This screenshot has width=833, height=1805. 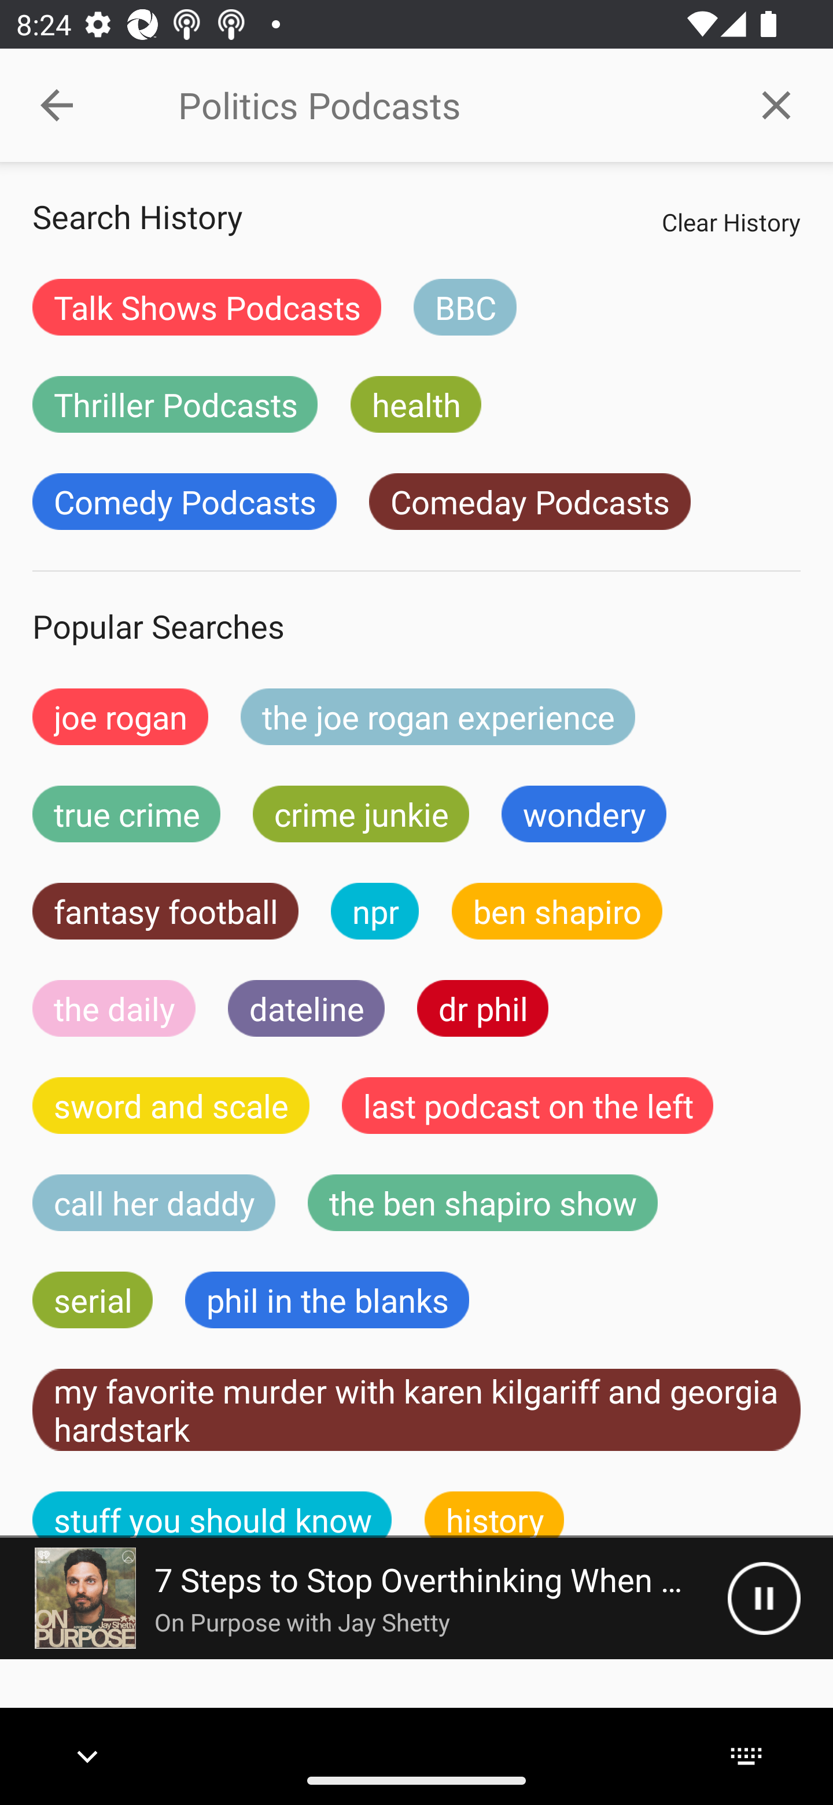 What do you see at coordinates (175, 404) in the screenshot?
I see `Thriller Podcasts` at bounding box center [175, 404].